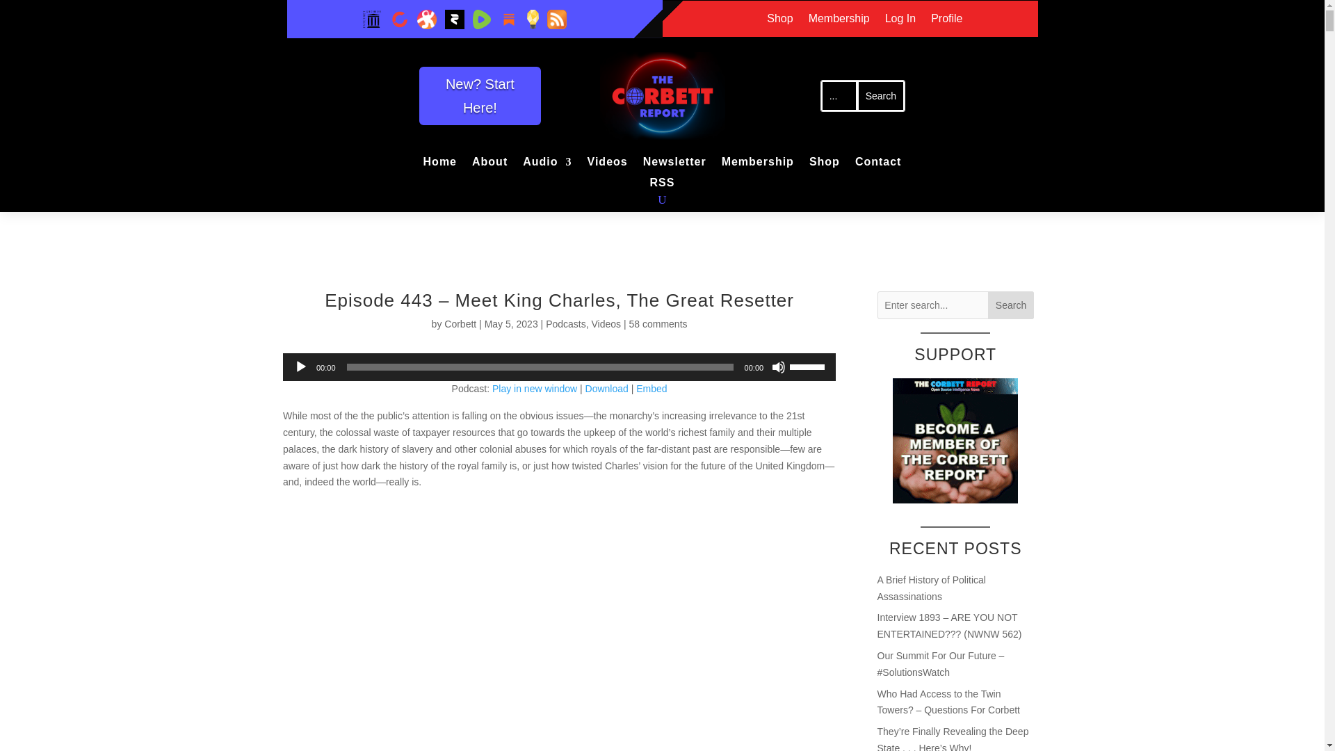 Image resolution: width=1335 pixels, height=751 pixels. What do you see at coordinates (480, 96) in the screenshot?
I see `New? Start Here!` at bounding box center [480, 96].